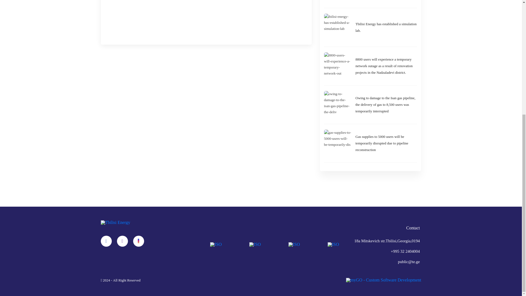  Describe the element at coordinates (139, 241) in the screenshot. I see `Tbilisi Energy On Instagram` at that location.